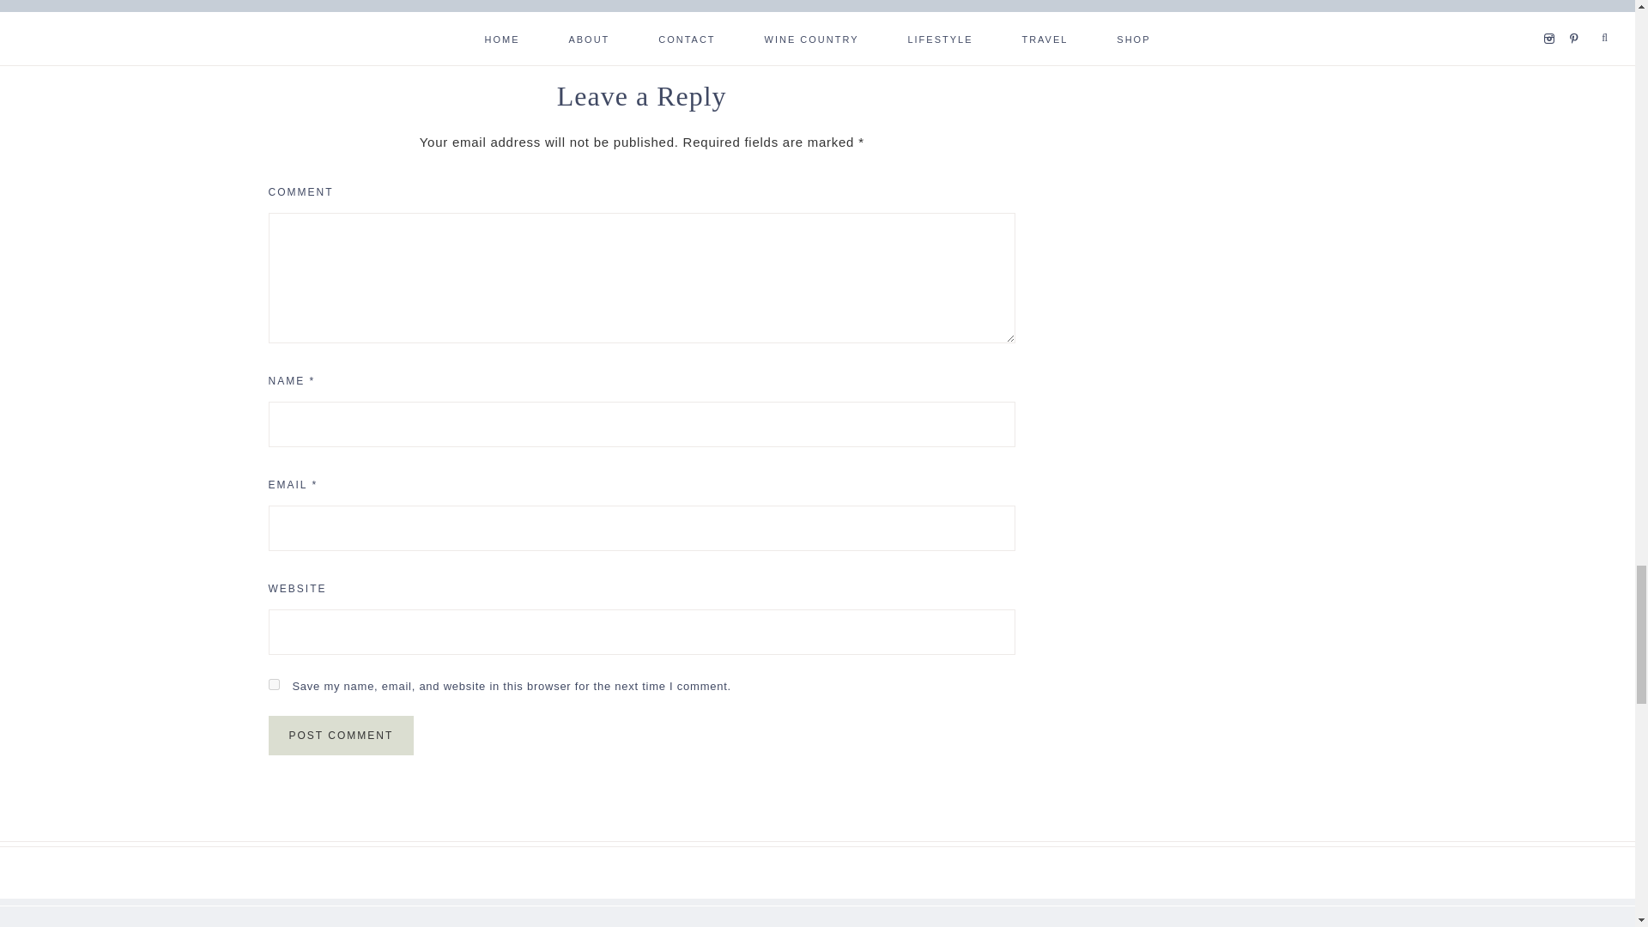 This screenshot has width=1648, height=927. I want to click on Post Comment, so click(340, 735).